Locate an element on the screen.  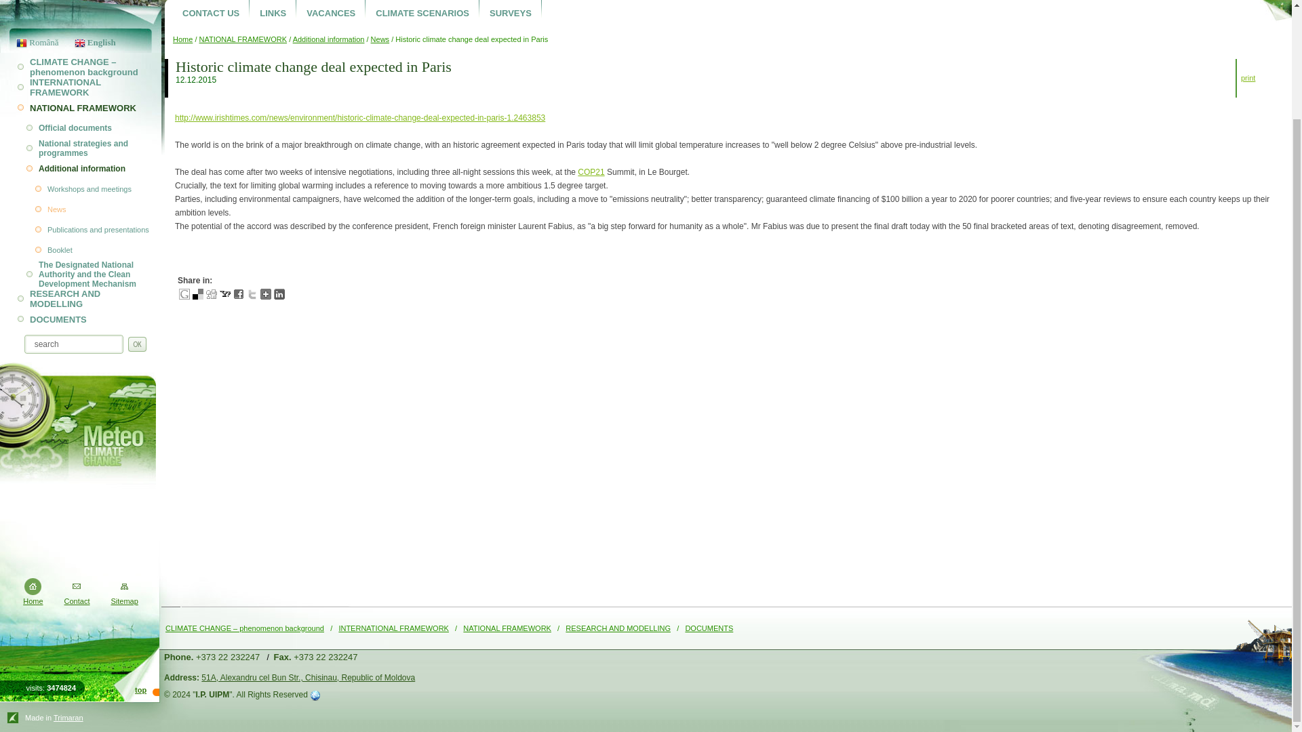
Contact is located at coordinates (77, 601).